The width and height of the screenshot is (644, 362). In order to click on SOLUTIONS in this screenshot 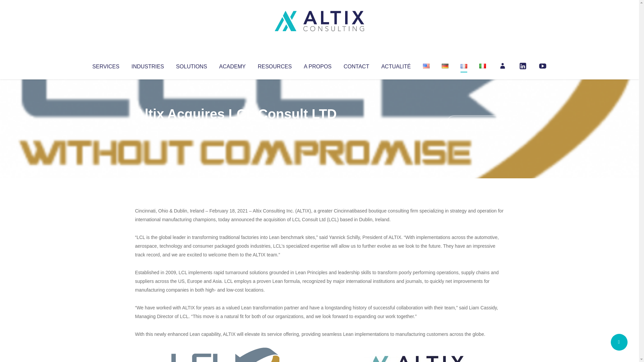, I will do `click(191, 65)`.